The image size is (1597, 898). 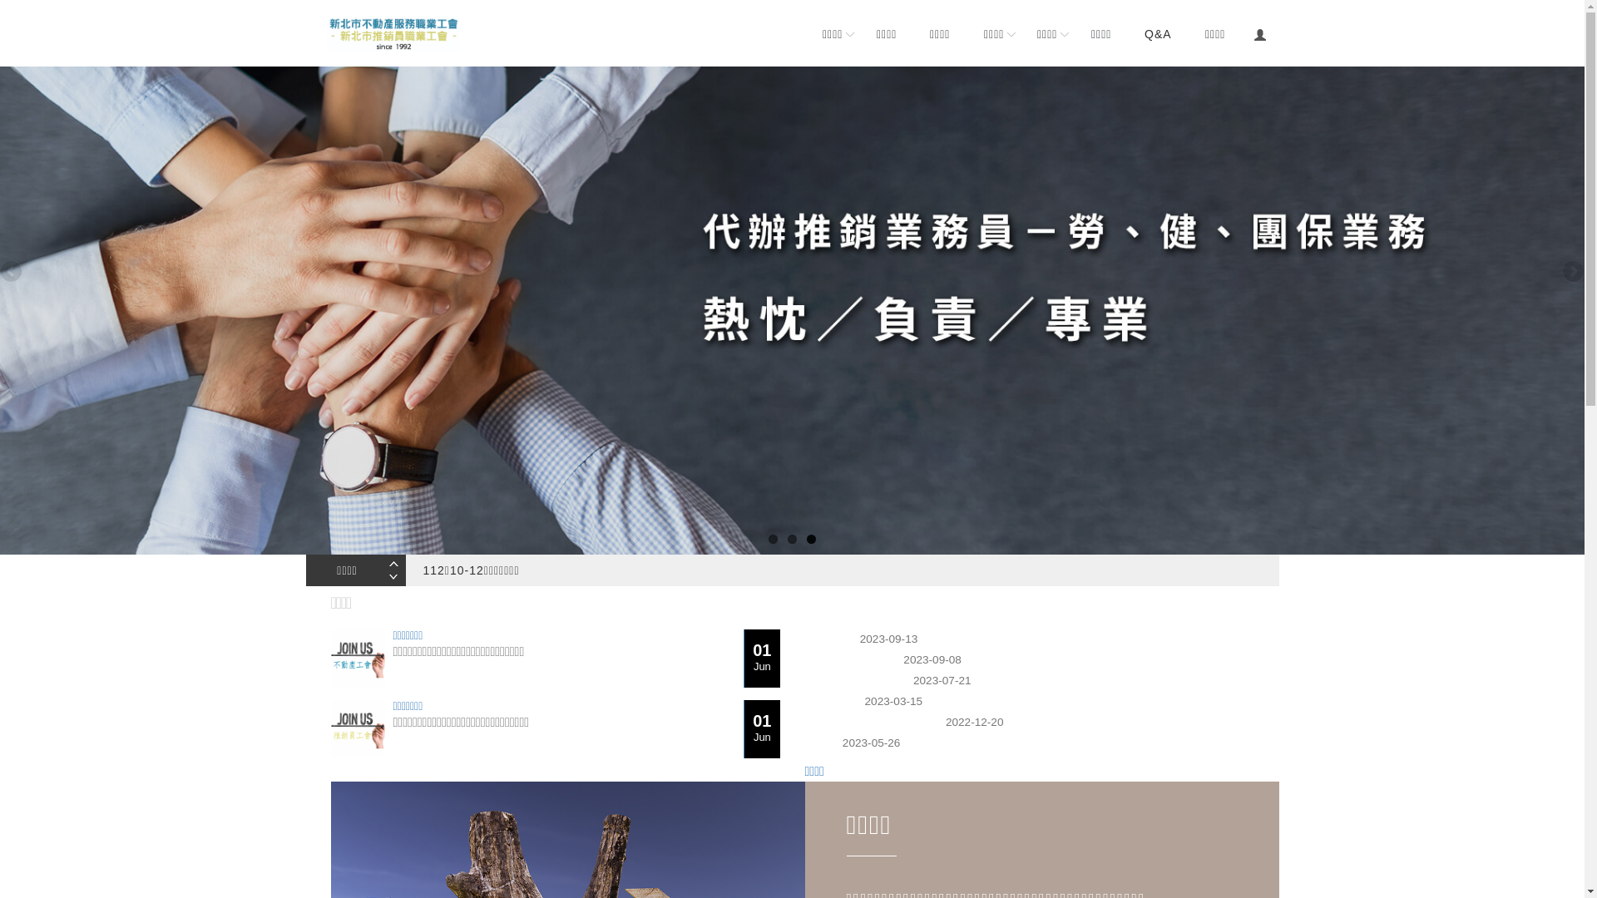 I want to click on 3, so click(x=812, y=539).